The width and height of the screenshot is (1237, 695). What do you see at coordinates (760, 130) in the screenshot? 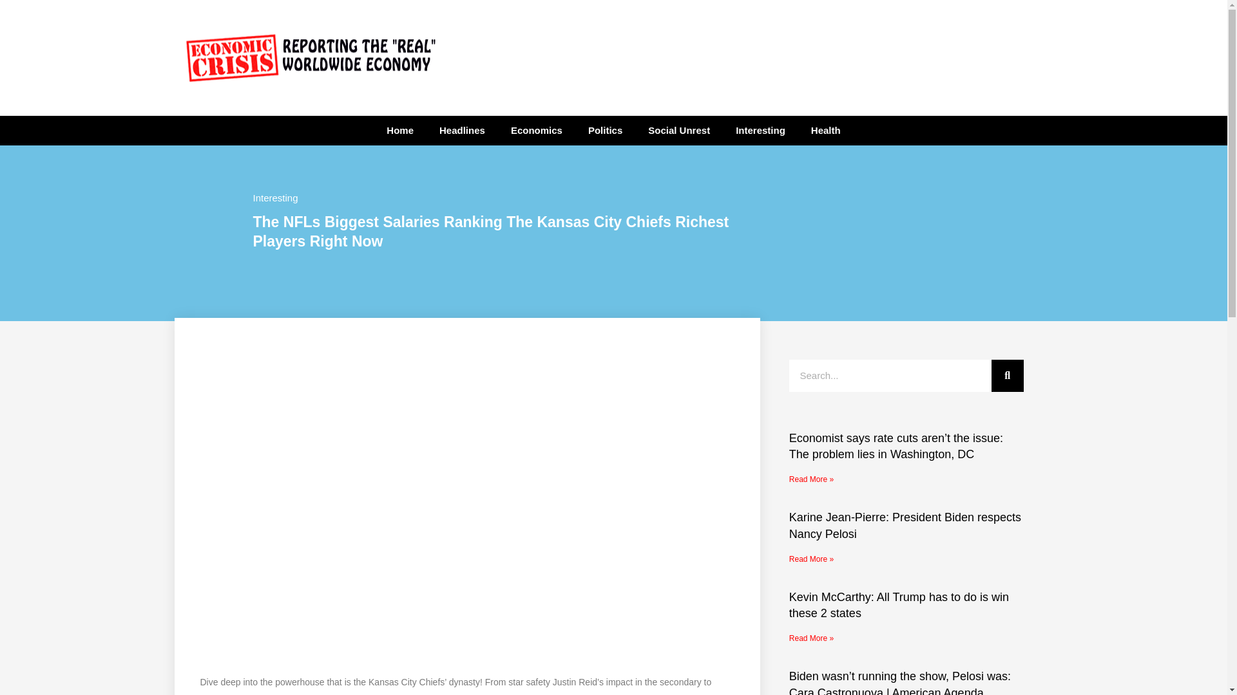
I see `Interesting` at bounding box center [760, 130].